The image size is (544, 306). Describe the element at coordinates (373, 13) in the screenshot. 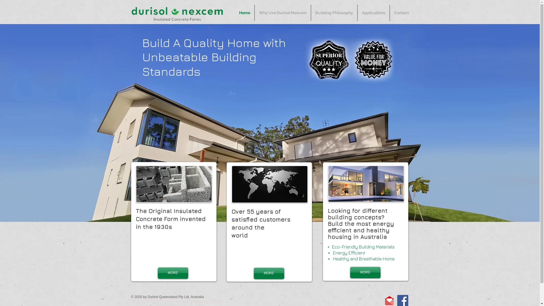

I see `Applications` at that location.